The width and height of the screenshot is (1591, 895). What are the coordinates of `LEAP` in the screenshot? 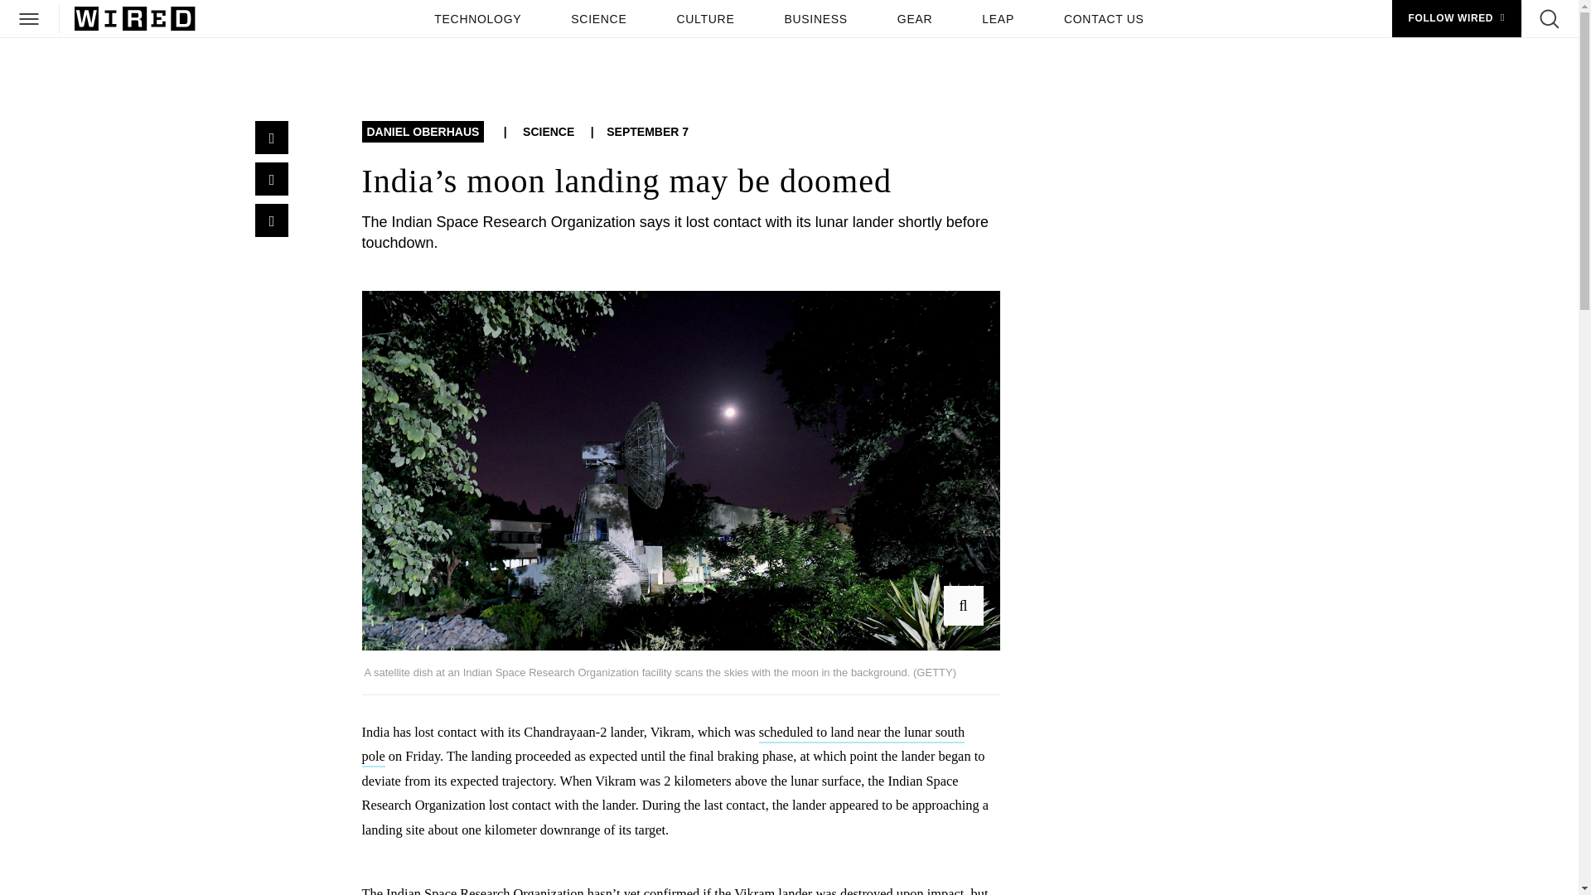 It's located at (998, 19).